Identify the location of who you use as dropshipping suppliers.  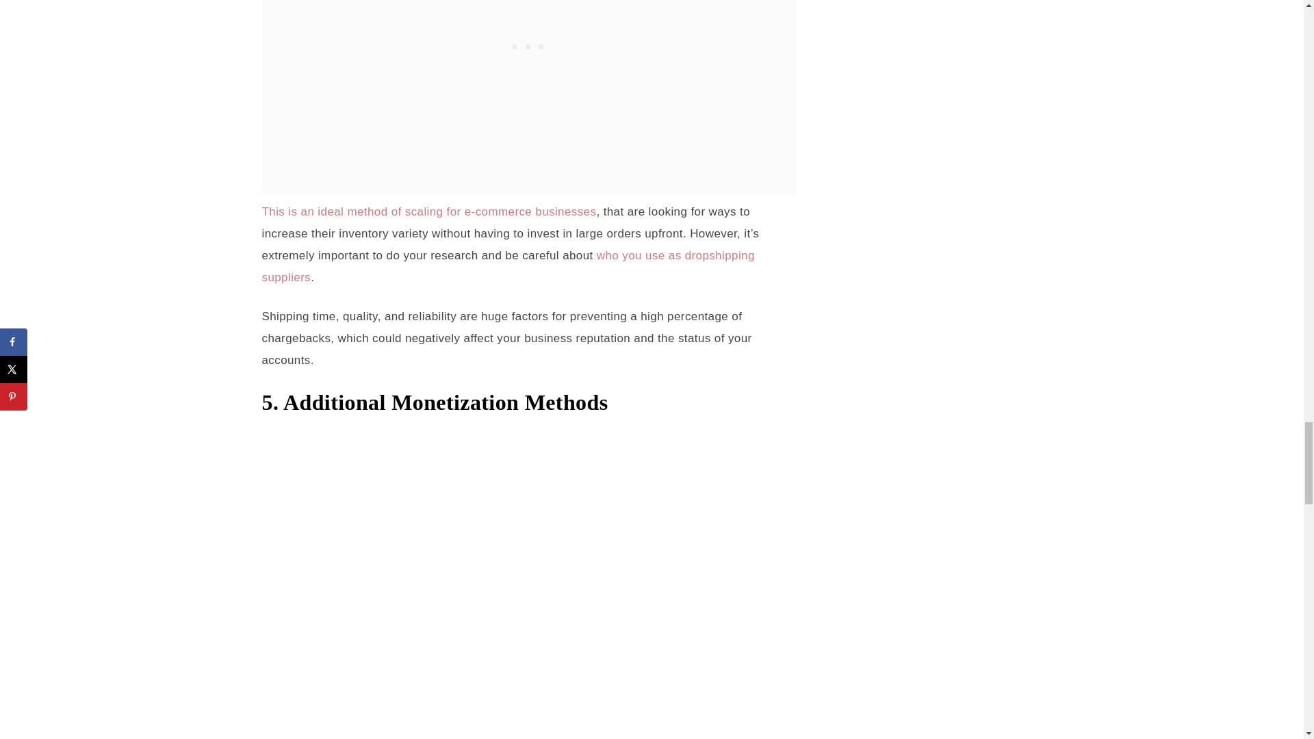
(508, 265).